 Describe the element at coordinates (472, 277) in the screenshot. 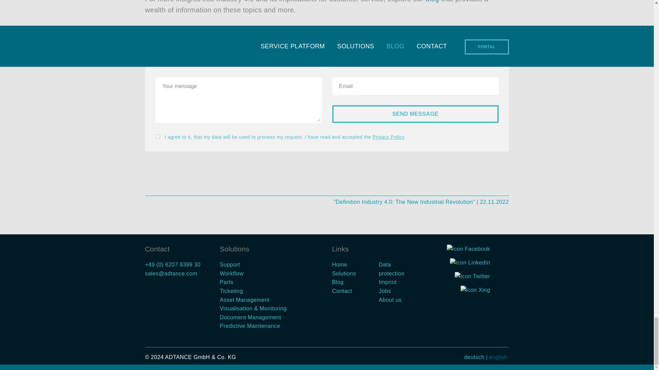

I see `Icon Twitter` at that location.